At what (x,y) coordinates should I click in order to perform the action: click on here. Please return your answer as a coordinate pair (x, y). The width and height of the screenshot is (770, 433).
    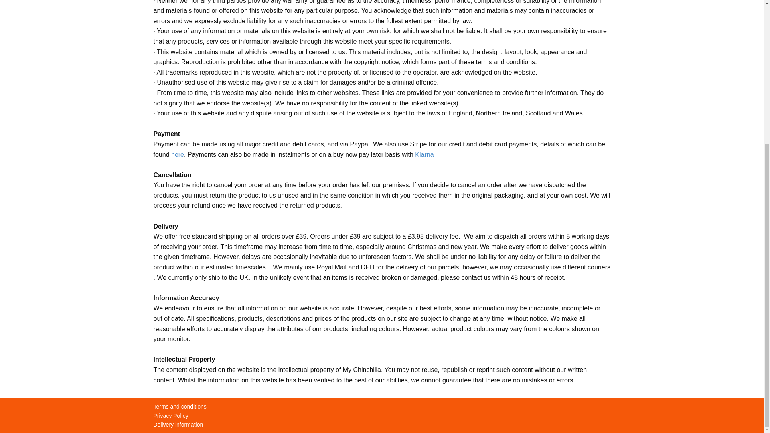
    Looking at the image, I should click on (177, 155).